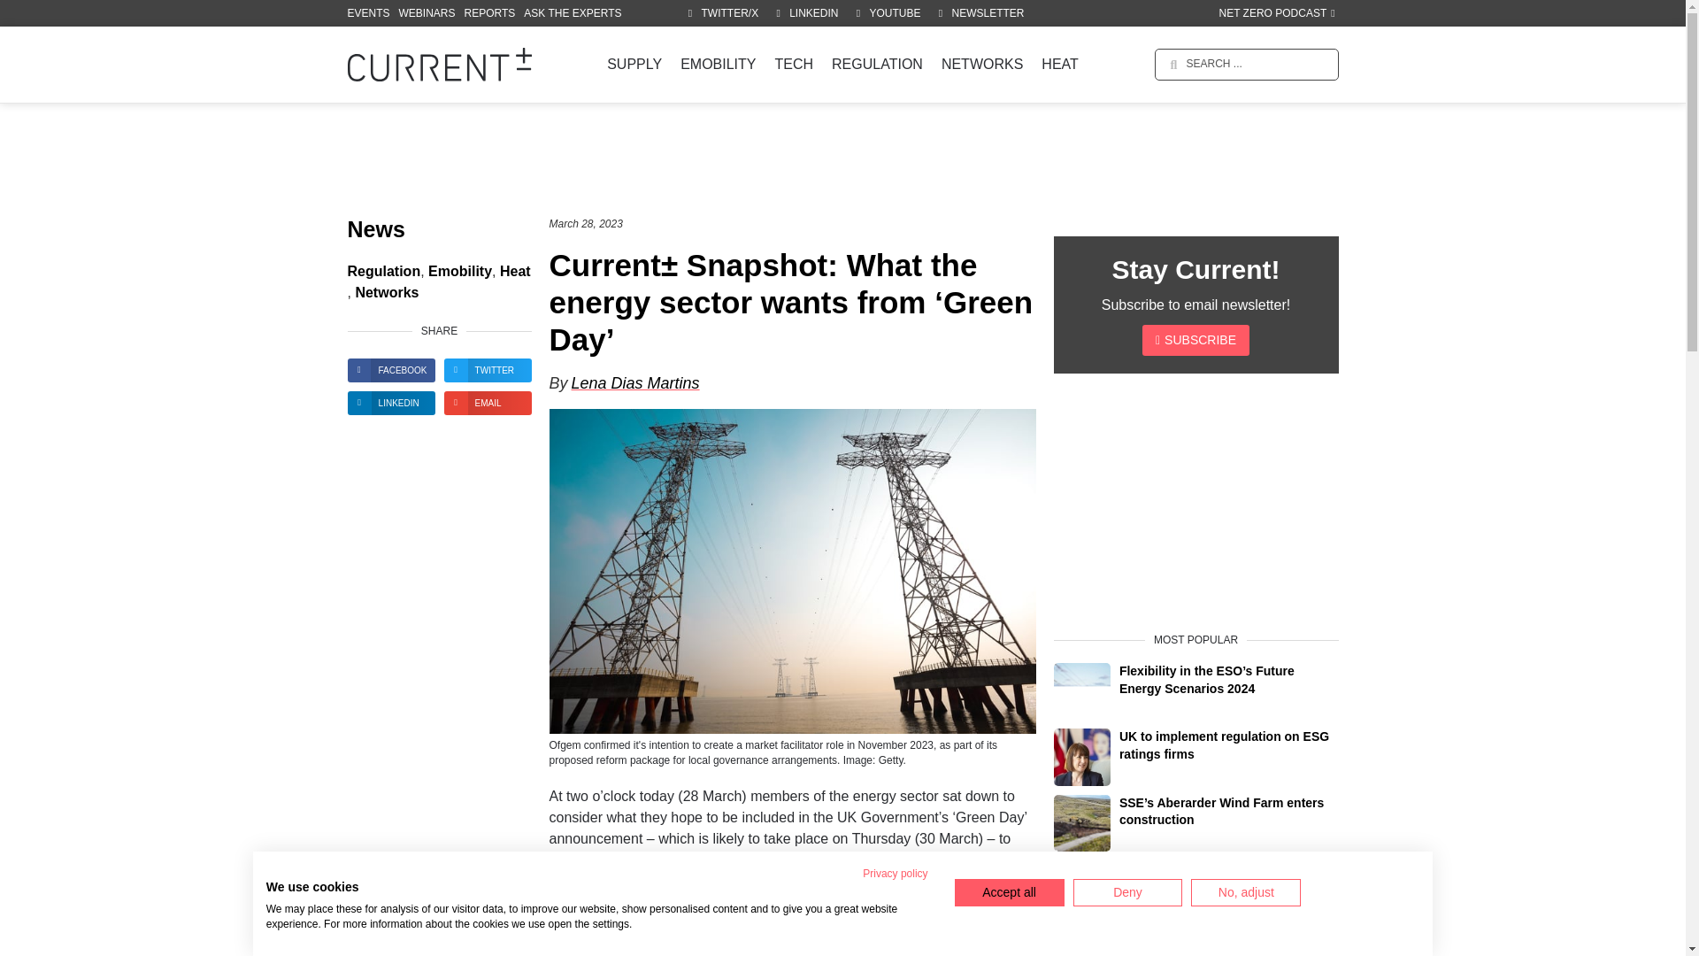 This screenshot has width=1699, height=956. What do you see at coordinates (382, 272) in the screenshot?
I see `Regulation` at bounding box center [382, 272].